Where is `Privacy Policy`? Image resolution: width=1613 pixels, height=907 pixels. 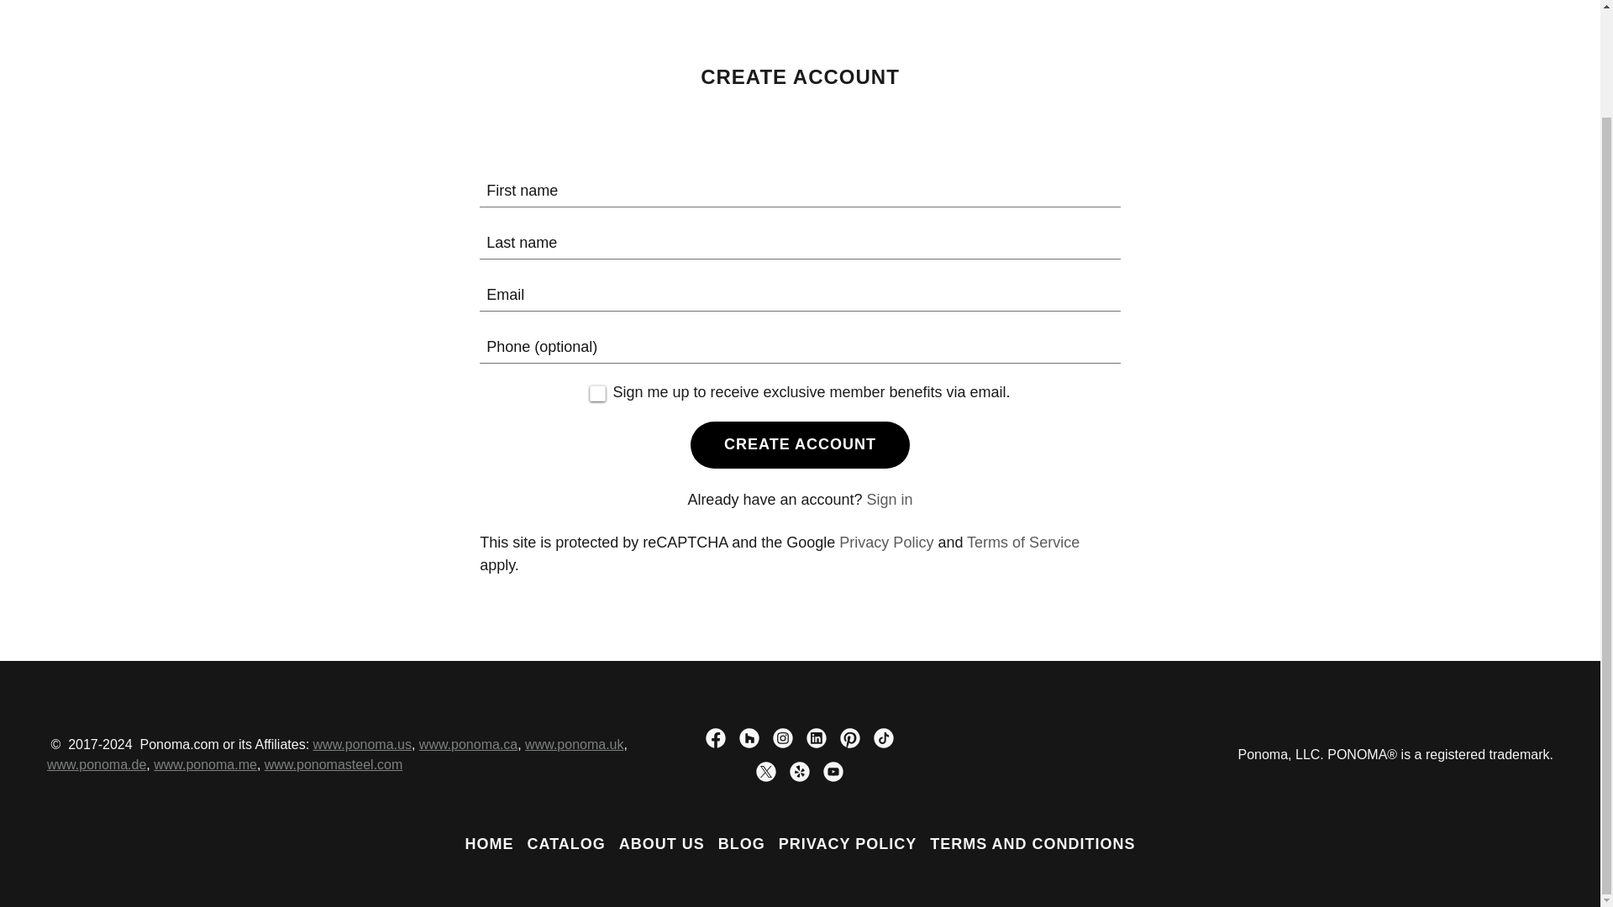 Privacy Policy is located at coordinates (885, 543).